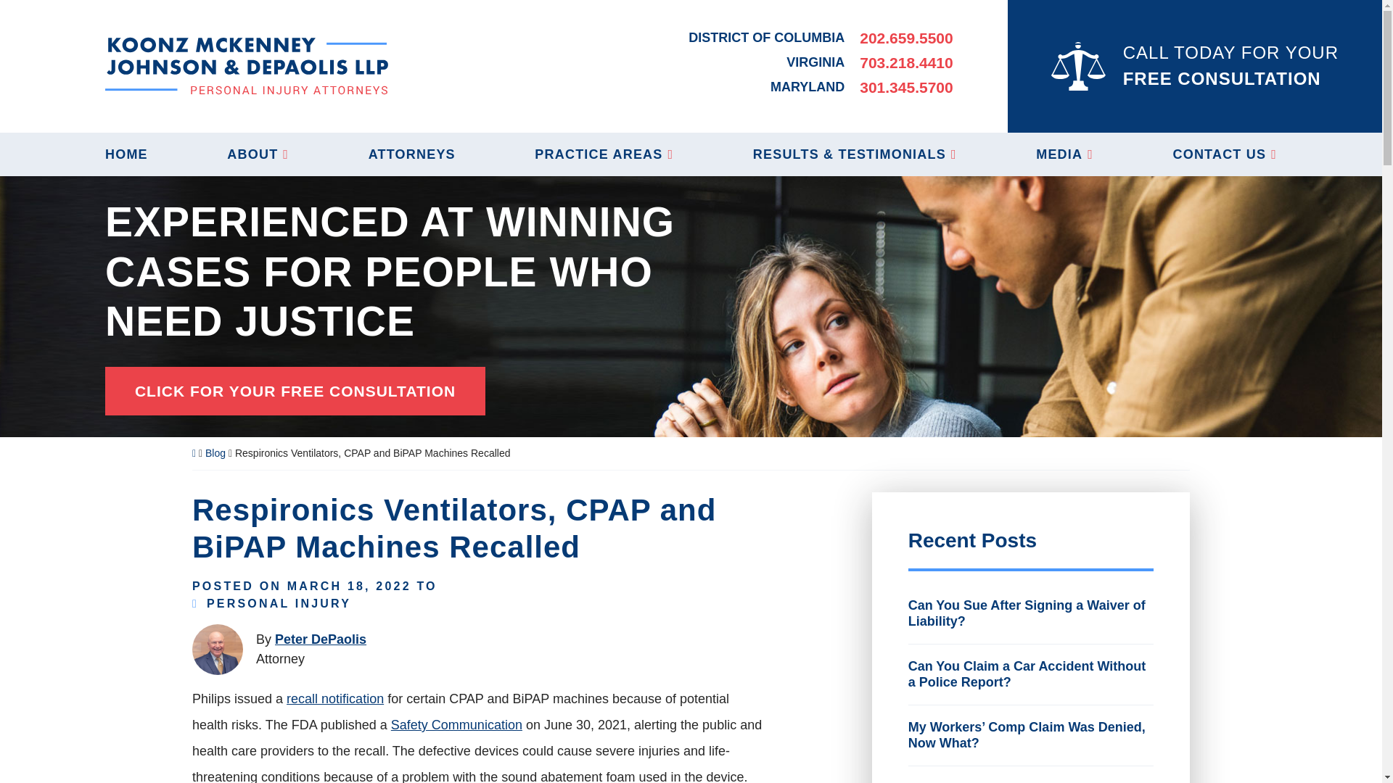  I want to click on ABOUT, so click(257, 154).